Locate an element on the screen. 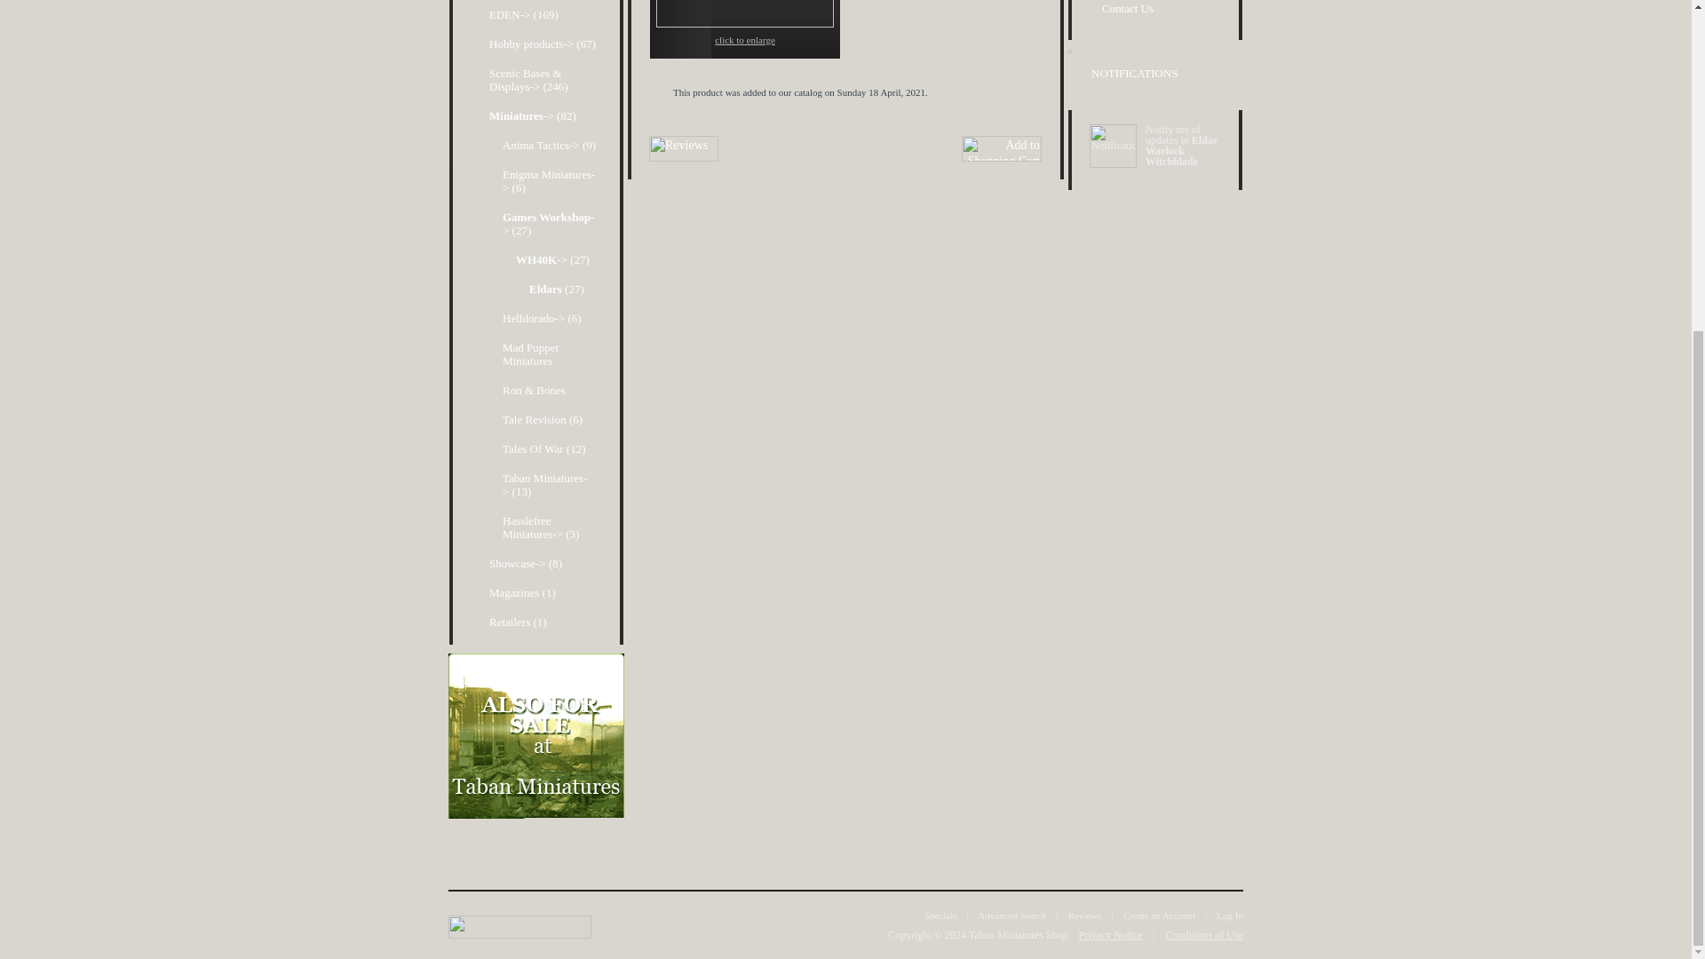   Notifications  is located at coordinates (1113, 146).